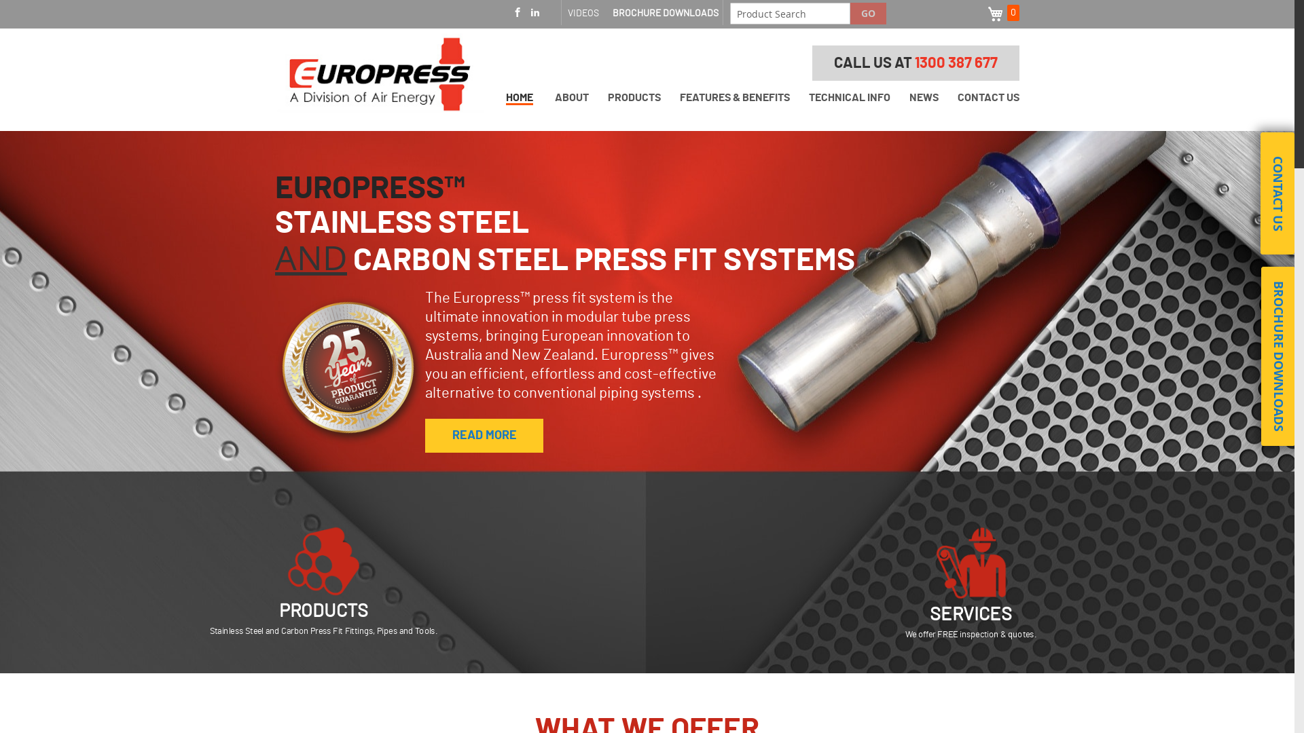 The height and width of the screenshot is (733, 1304). What do you see at coordinates (329, 613) in the screenshot?
I see `PRODUCTS` at bounding box center [329, 613].